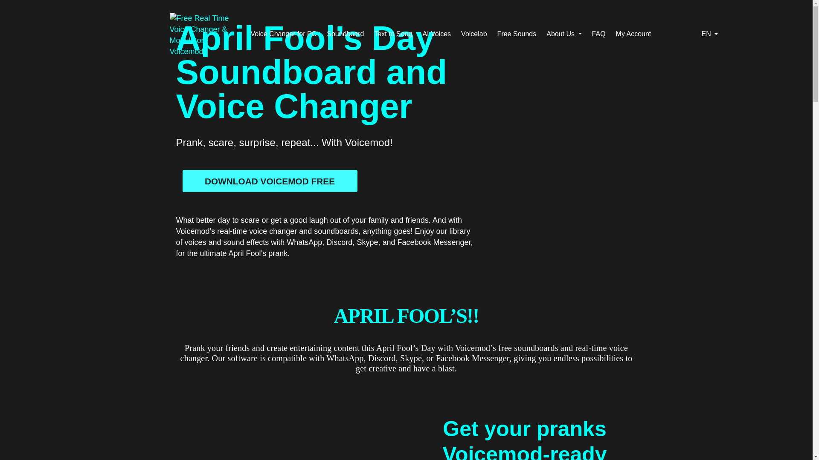 The width and height of the screenshot is (819, 460). What do you see at coordinates (393, 34) in the screenshot?
I see `Text to Song` at bounding box center [393, 34].